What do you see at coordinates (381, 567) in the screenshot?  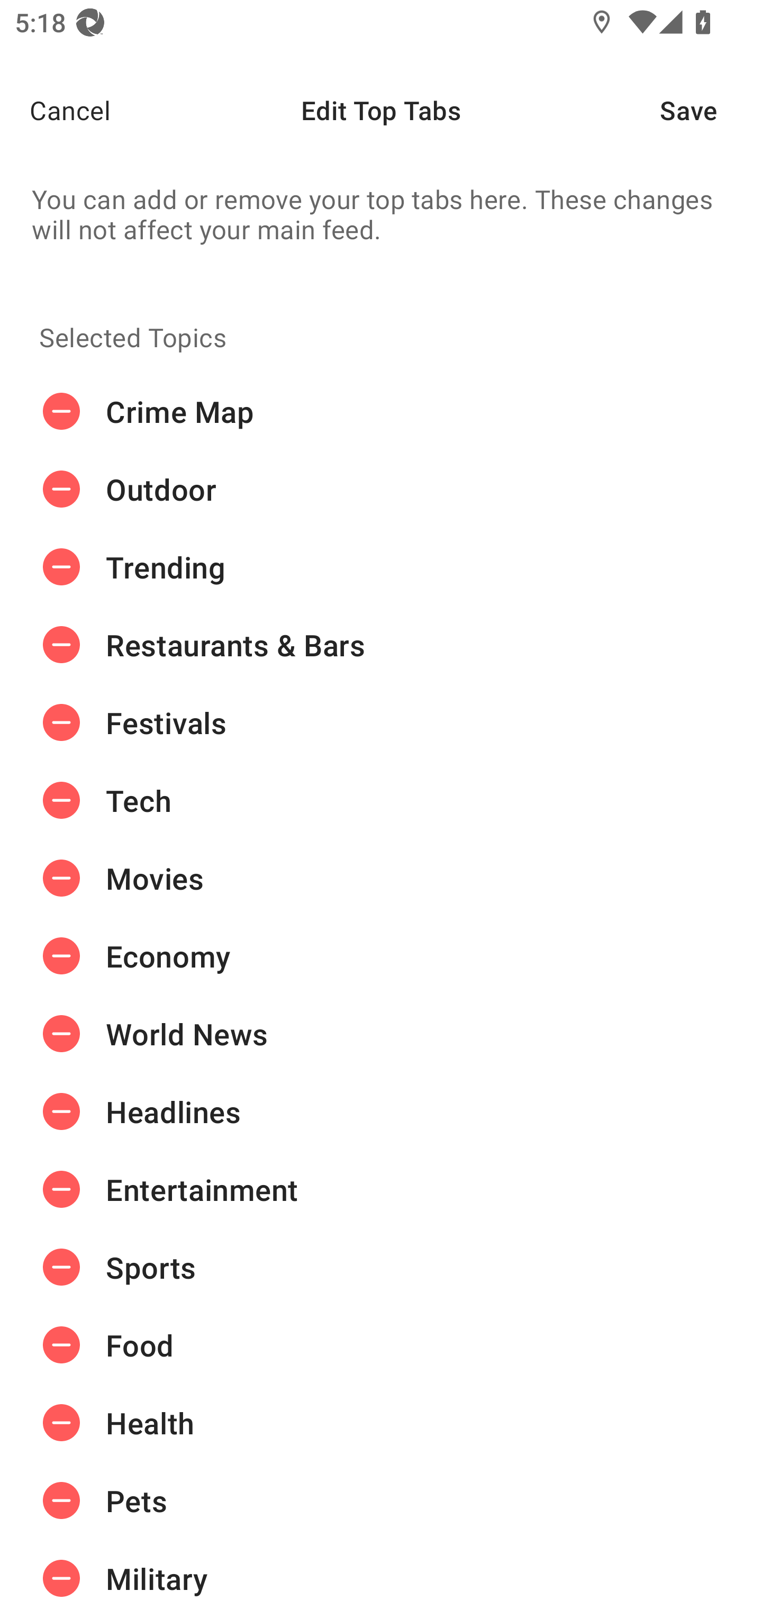 I see `Trending` at bounding box center [381, 567].